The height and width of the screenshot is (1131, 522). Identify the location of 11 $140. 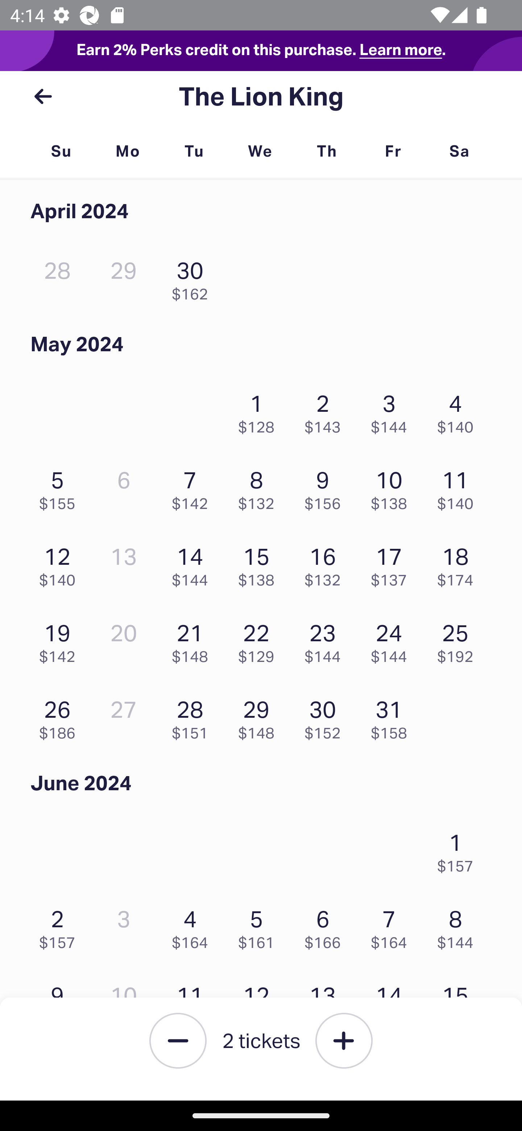
(459, 486).